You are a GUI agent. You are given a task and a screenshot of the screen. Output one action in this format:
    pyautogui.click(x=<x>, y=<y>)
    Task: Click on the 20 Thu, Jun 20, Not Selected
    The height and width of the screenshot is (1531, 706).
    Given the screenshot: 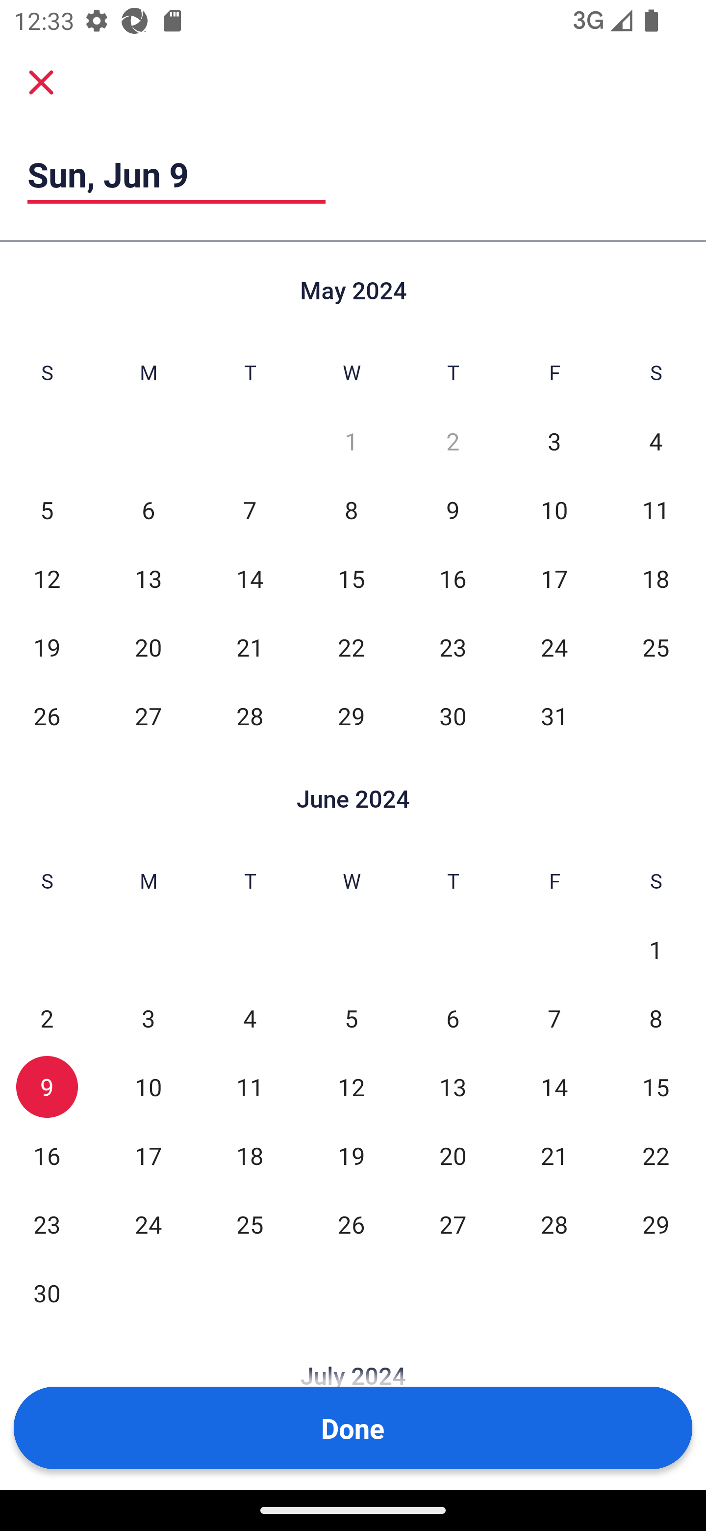 What is the action you would take?
    pyautogui.click(x=453, y=1155)
    